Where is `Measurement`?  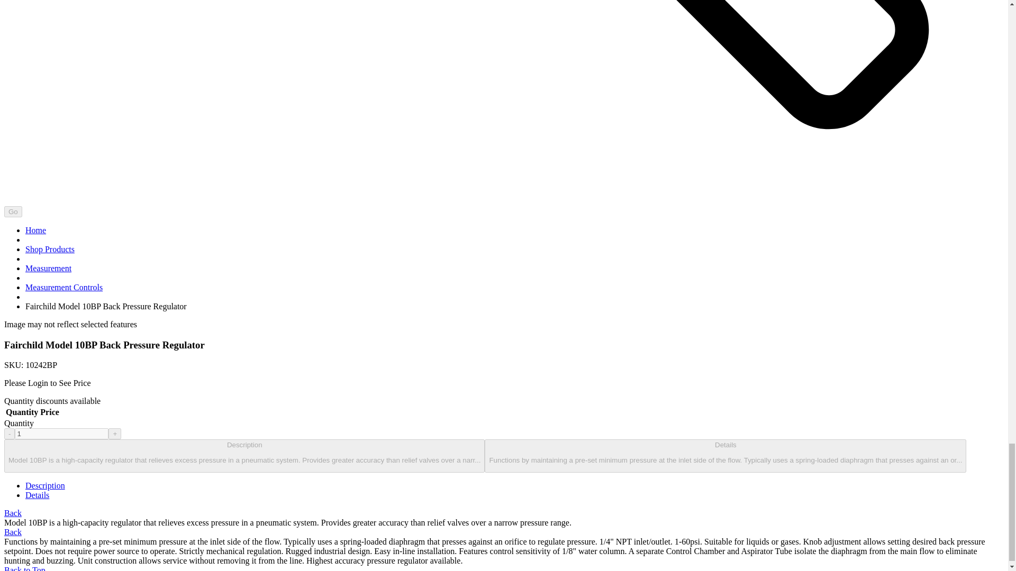
Measurement is located at coordinates (48, 268).